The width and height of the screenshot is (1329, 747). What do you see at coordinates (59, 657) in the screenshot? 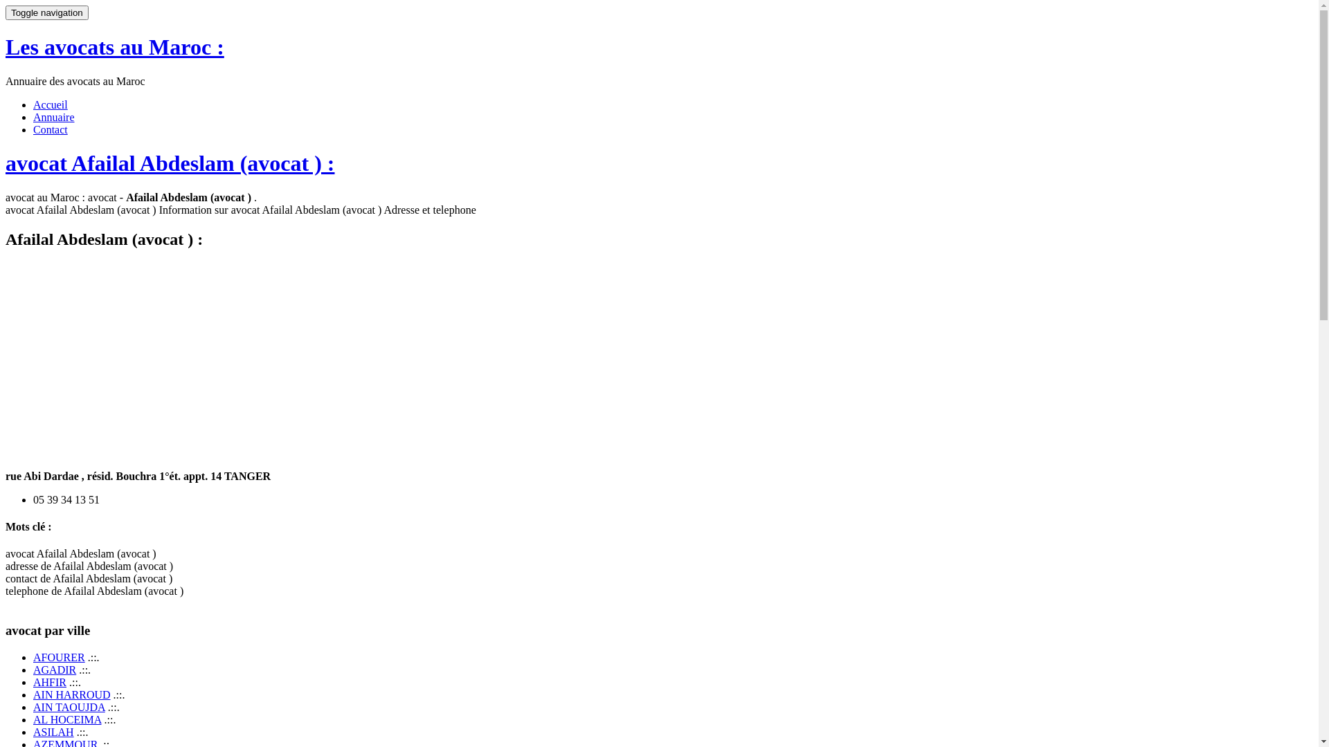
I see `AFOURER` at bounding box center [59, 657].